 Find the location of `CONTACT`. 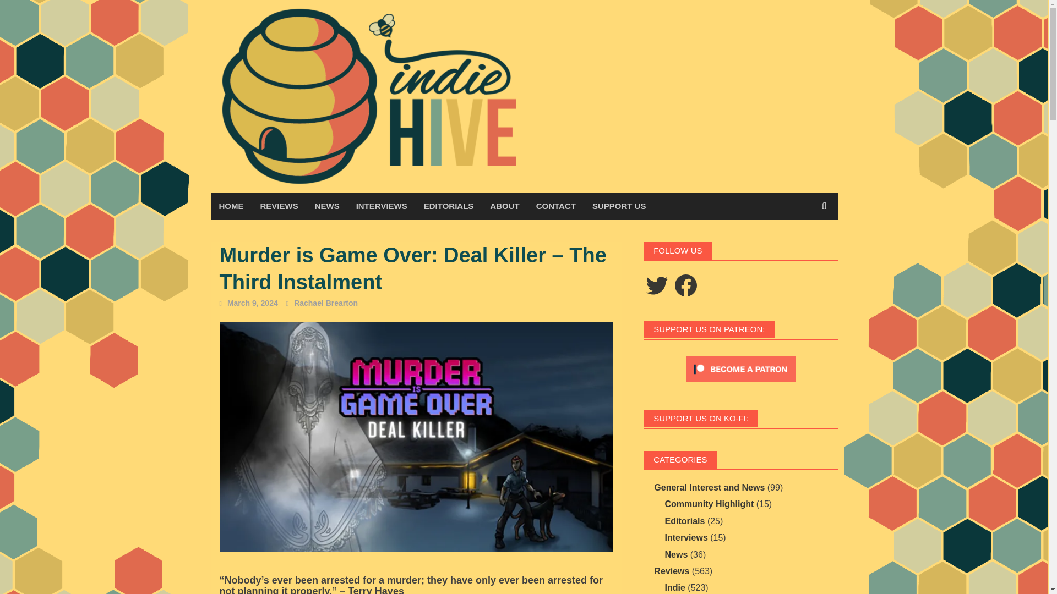

CONTACT is located at coordinates (556, 206).